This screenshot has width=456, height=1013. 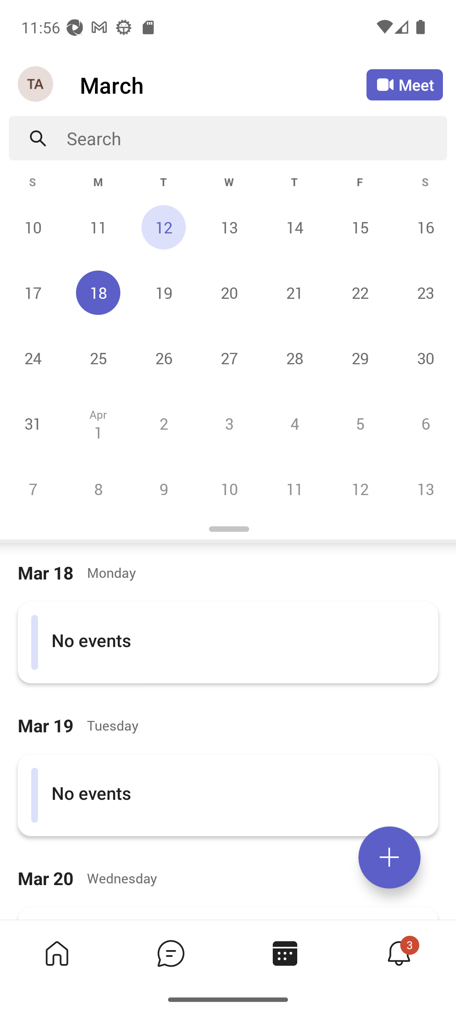 I want to click on Navigation, so click(x=36, y=84).